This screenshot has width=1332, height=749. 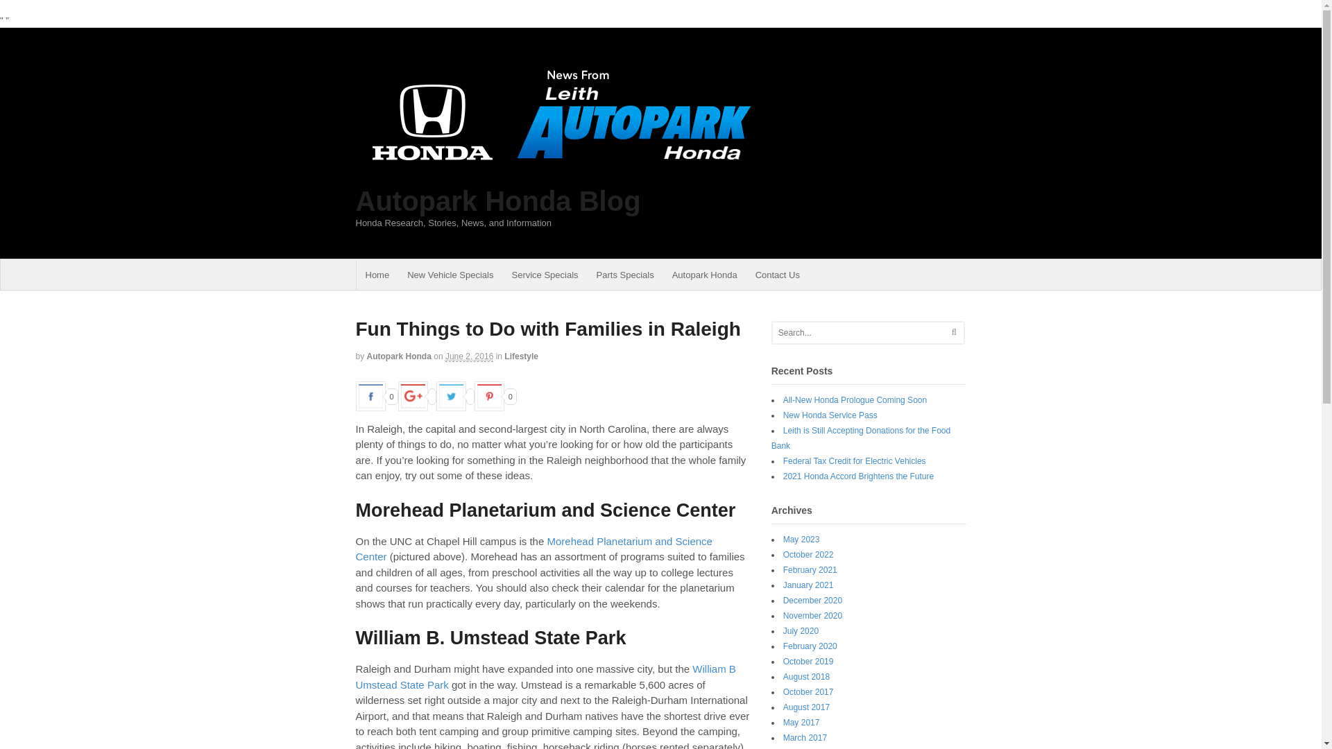 I want to click on July 2020, so click(x=801, y=630).